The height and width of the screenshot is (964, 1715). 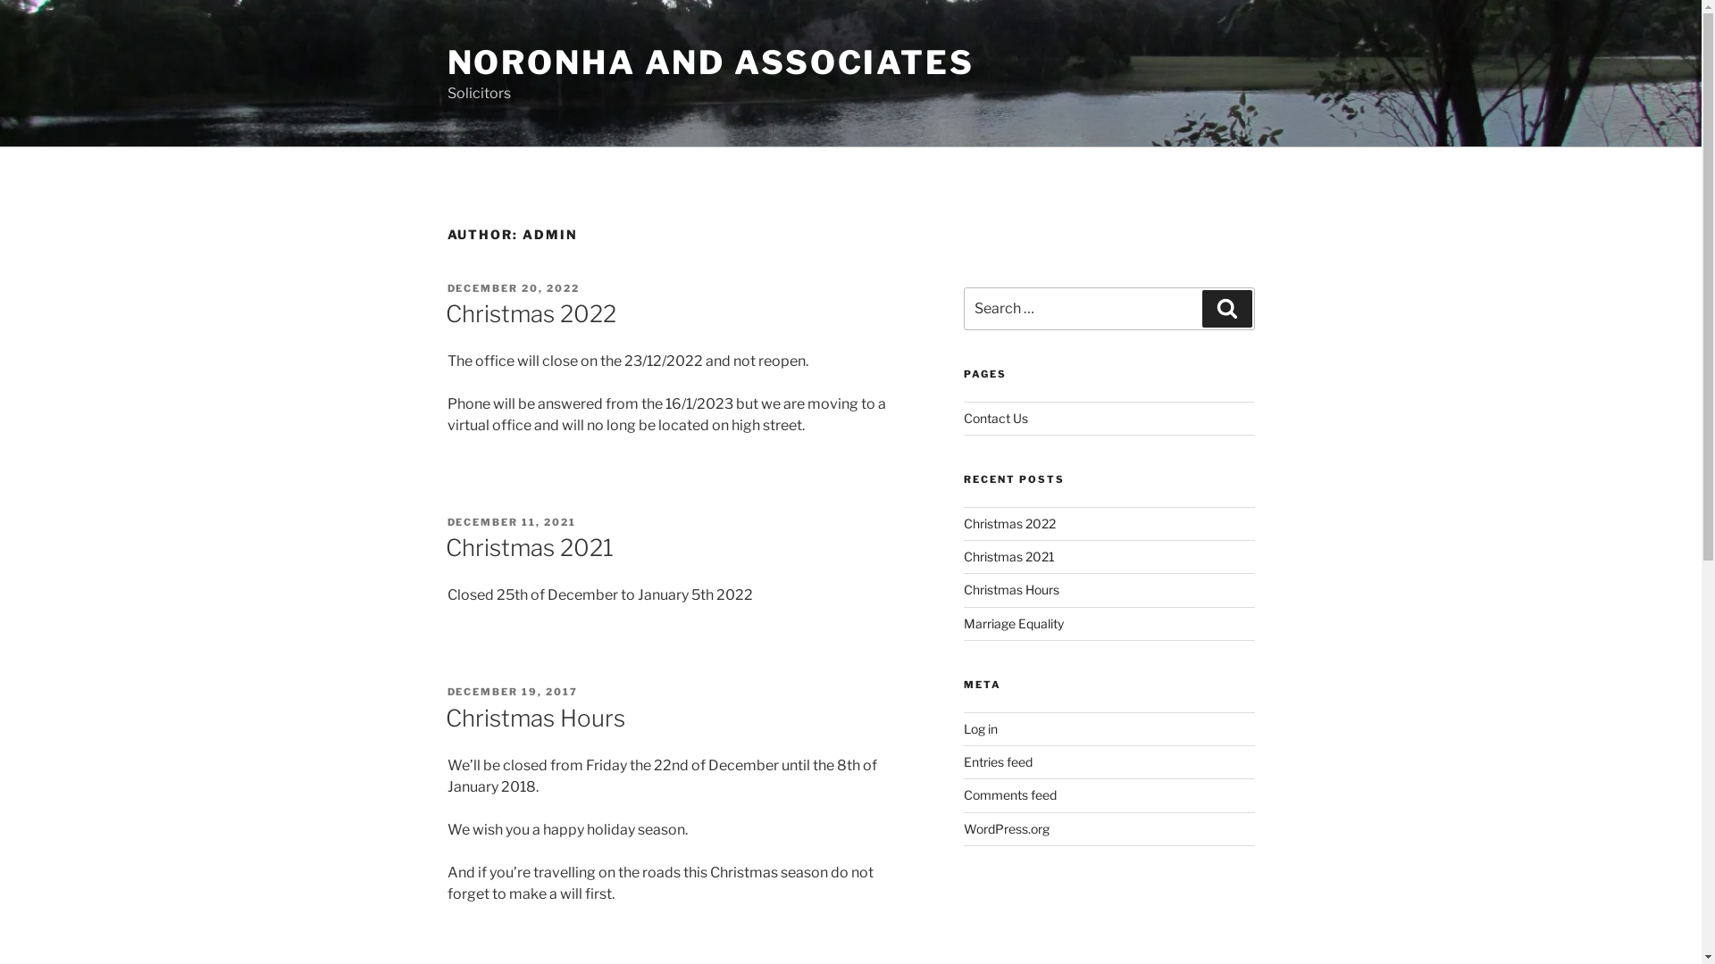 I want to click on DECEMBER 11, 2021, so click(x=511, y=522).